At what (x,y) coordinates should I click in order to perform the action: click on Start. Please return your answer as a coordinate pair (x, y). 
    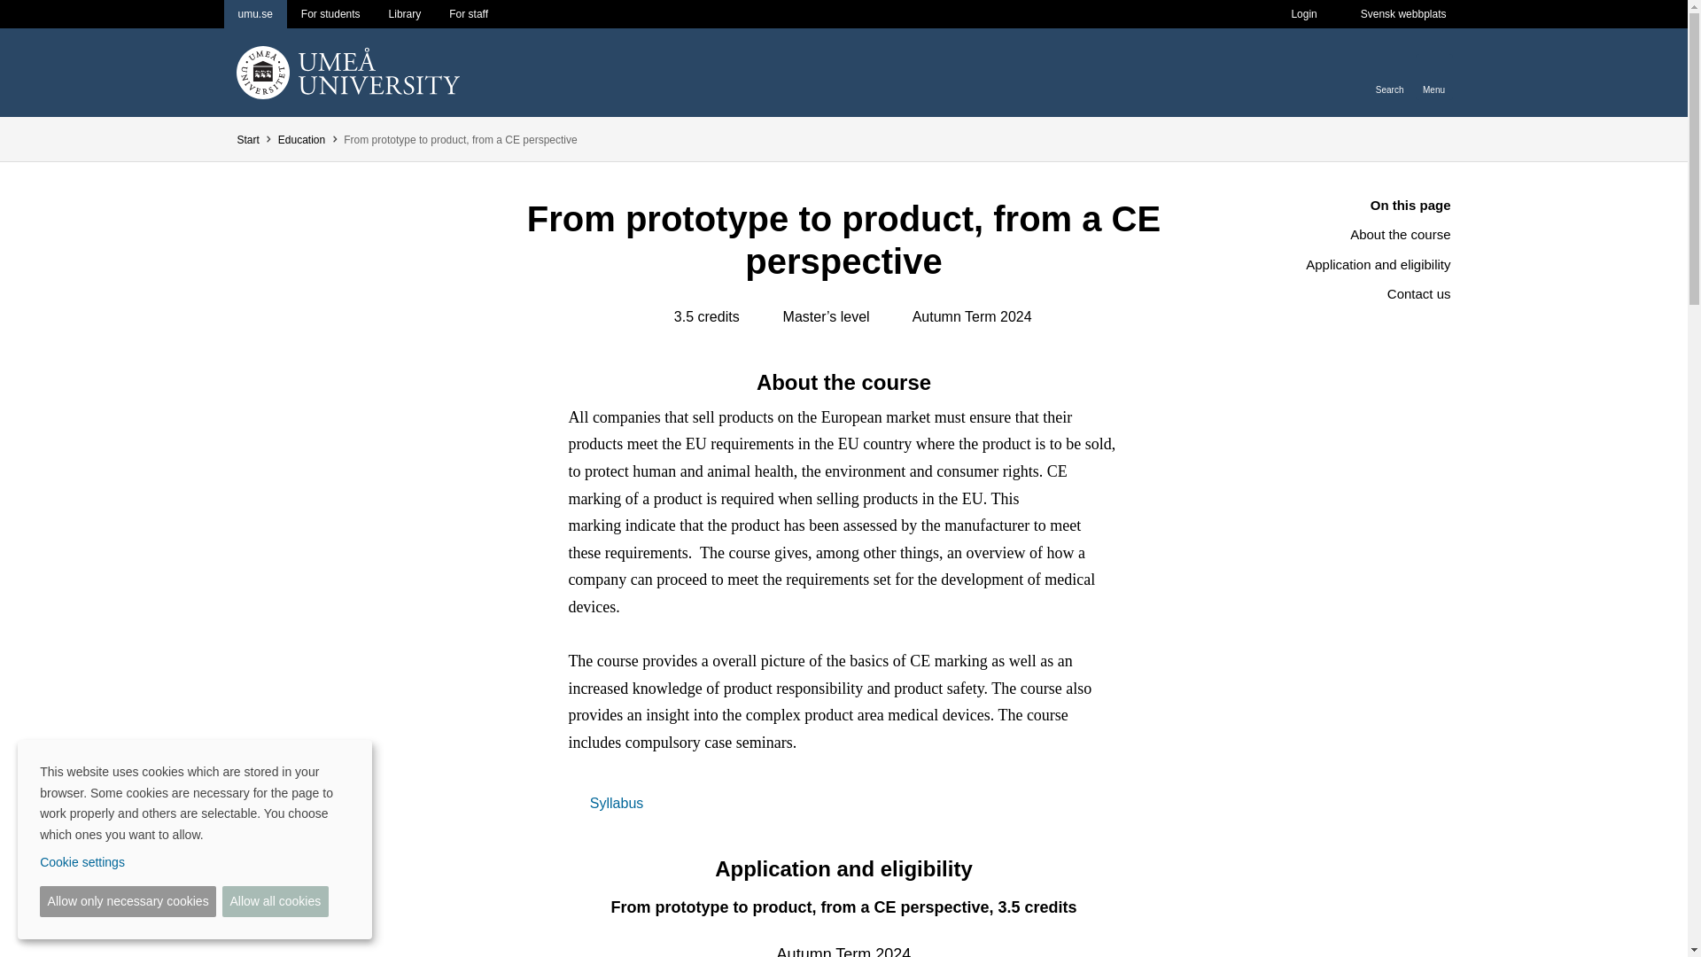
    Looking at the image, I should click on (246, 140).